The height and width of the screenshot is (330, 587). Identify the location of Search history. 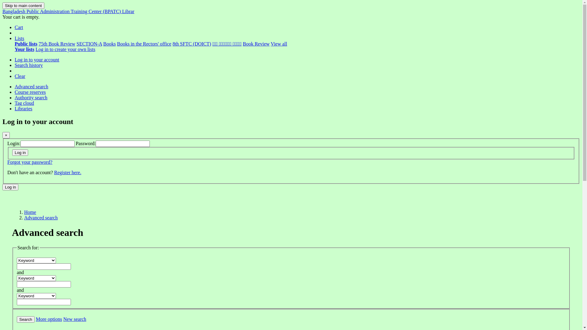
(29, 65).